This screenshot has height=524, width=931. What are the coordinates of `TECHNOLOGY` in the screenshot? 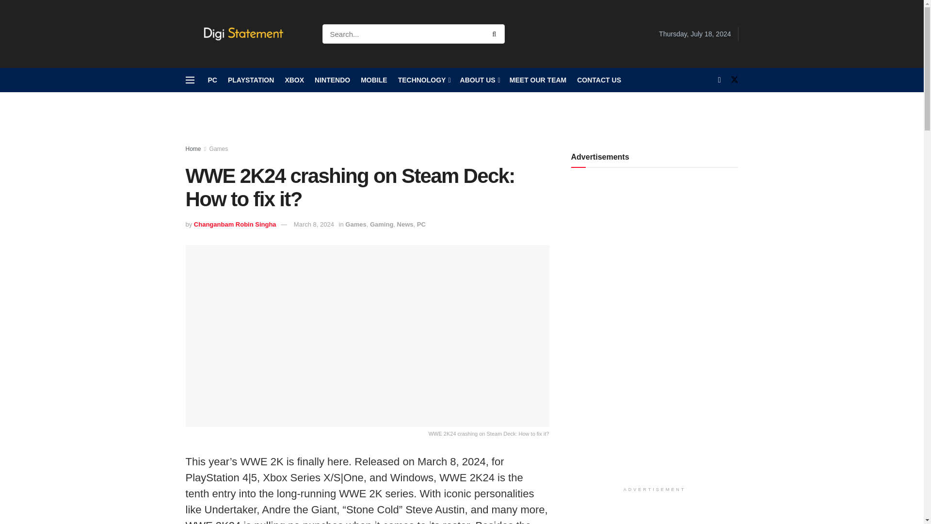 It's located at (424, 80).